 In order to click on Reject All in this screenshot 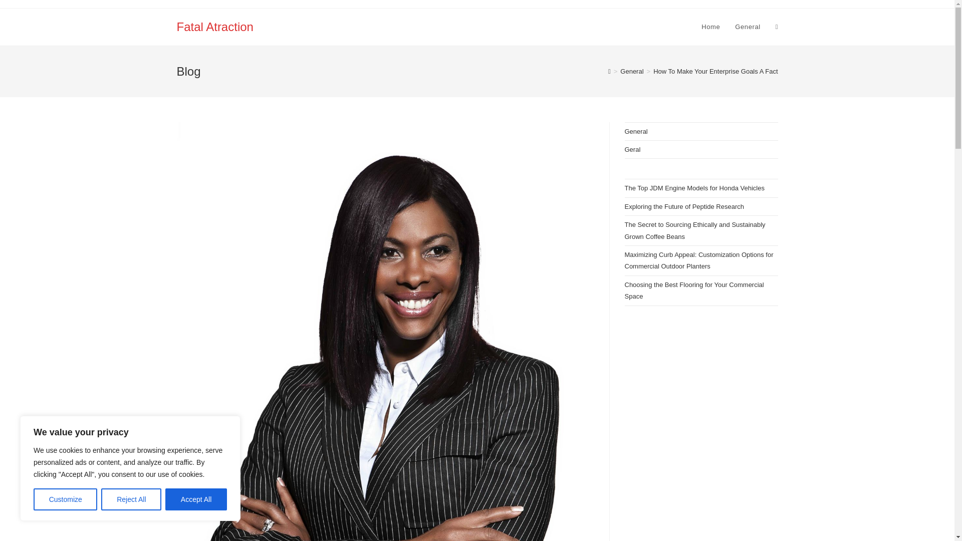, I will do `click(131, 499)`.